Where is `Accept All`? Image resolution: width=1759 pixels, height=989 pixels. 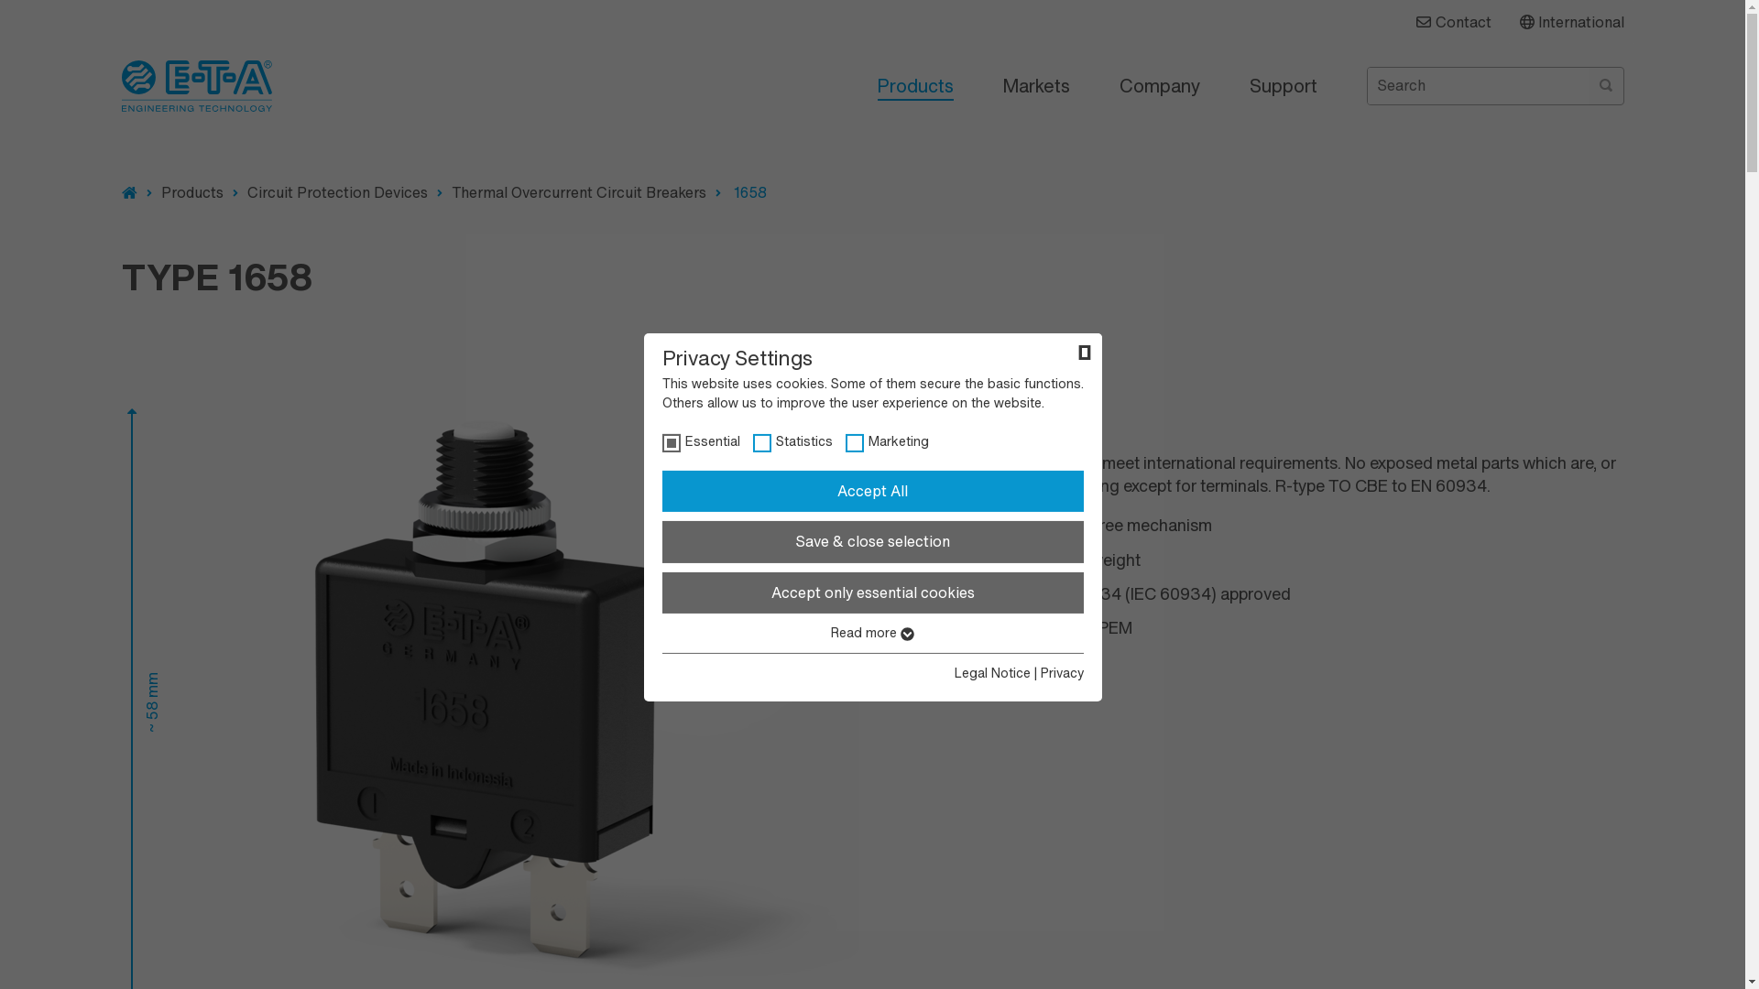 Accept All is located at coordinates (872, 492).